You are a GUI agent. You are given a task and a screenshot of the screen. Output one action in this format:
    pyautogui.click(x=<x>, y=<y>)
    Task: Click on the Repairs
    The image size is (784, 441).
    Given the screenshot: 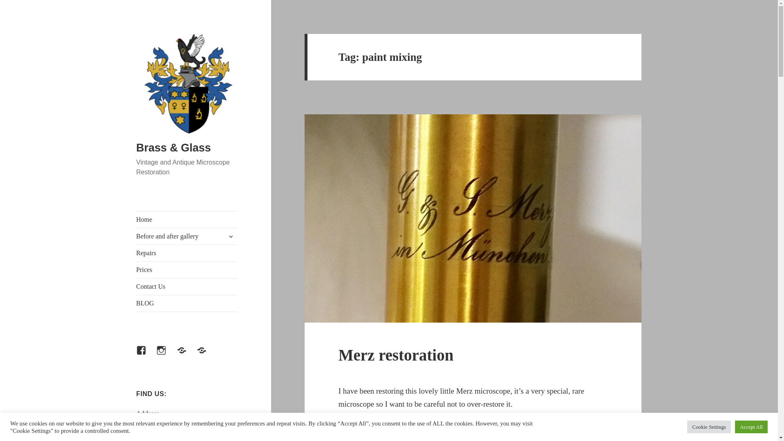 What is the action you would take?
    pyautogui.click(x=187, y=253)
    